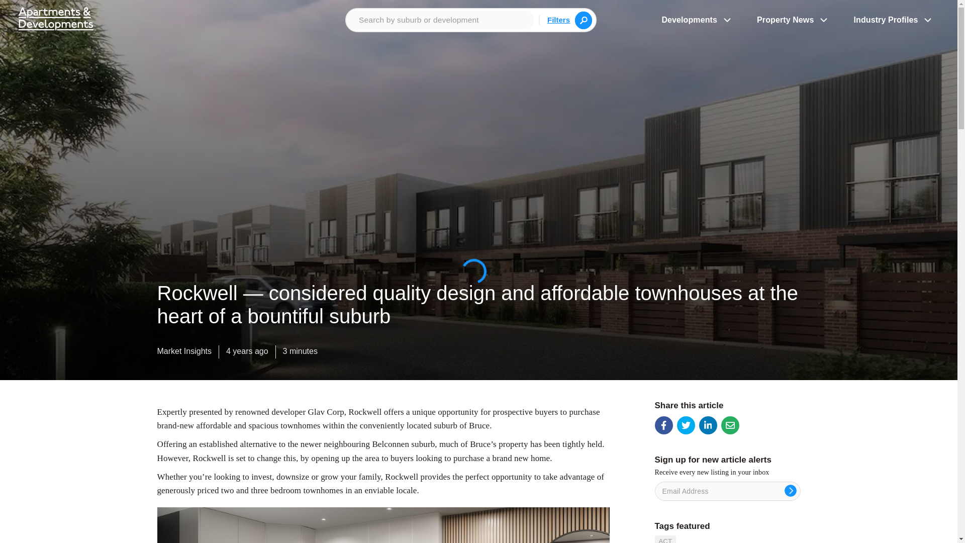  Describe the element at coordinates (558, 19) in the screenshot. I see `Filters` at that location.